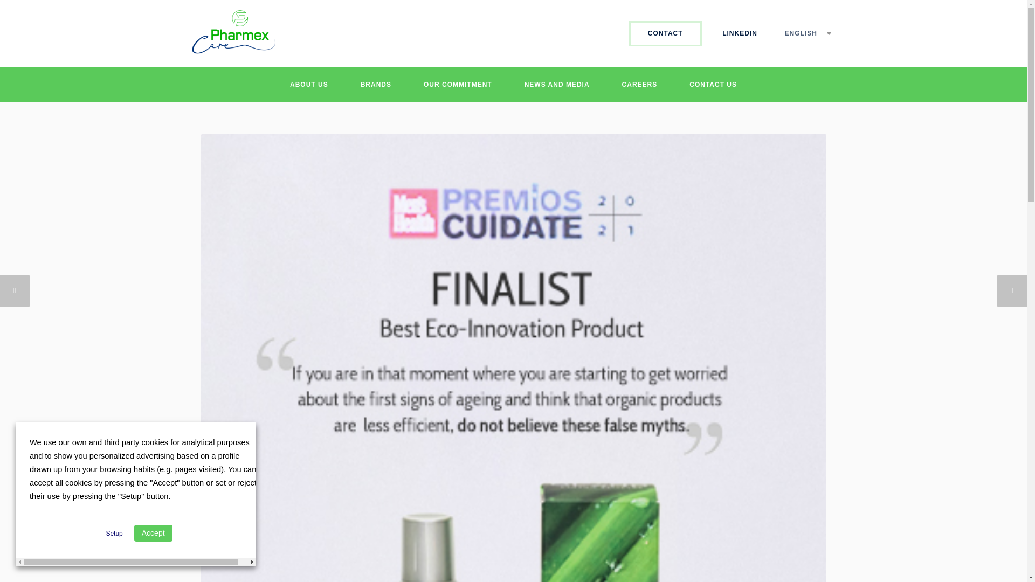 The height and width of the screenshot is (582, 1035). I want to click on CONTACT, so click(665, 33).